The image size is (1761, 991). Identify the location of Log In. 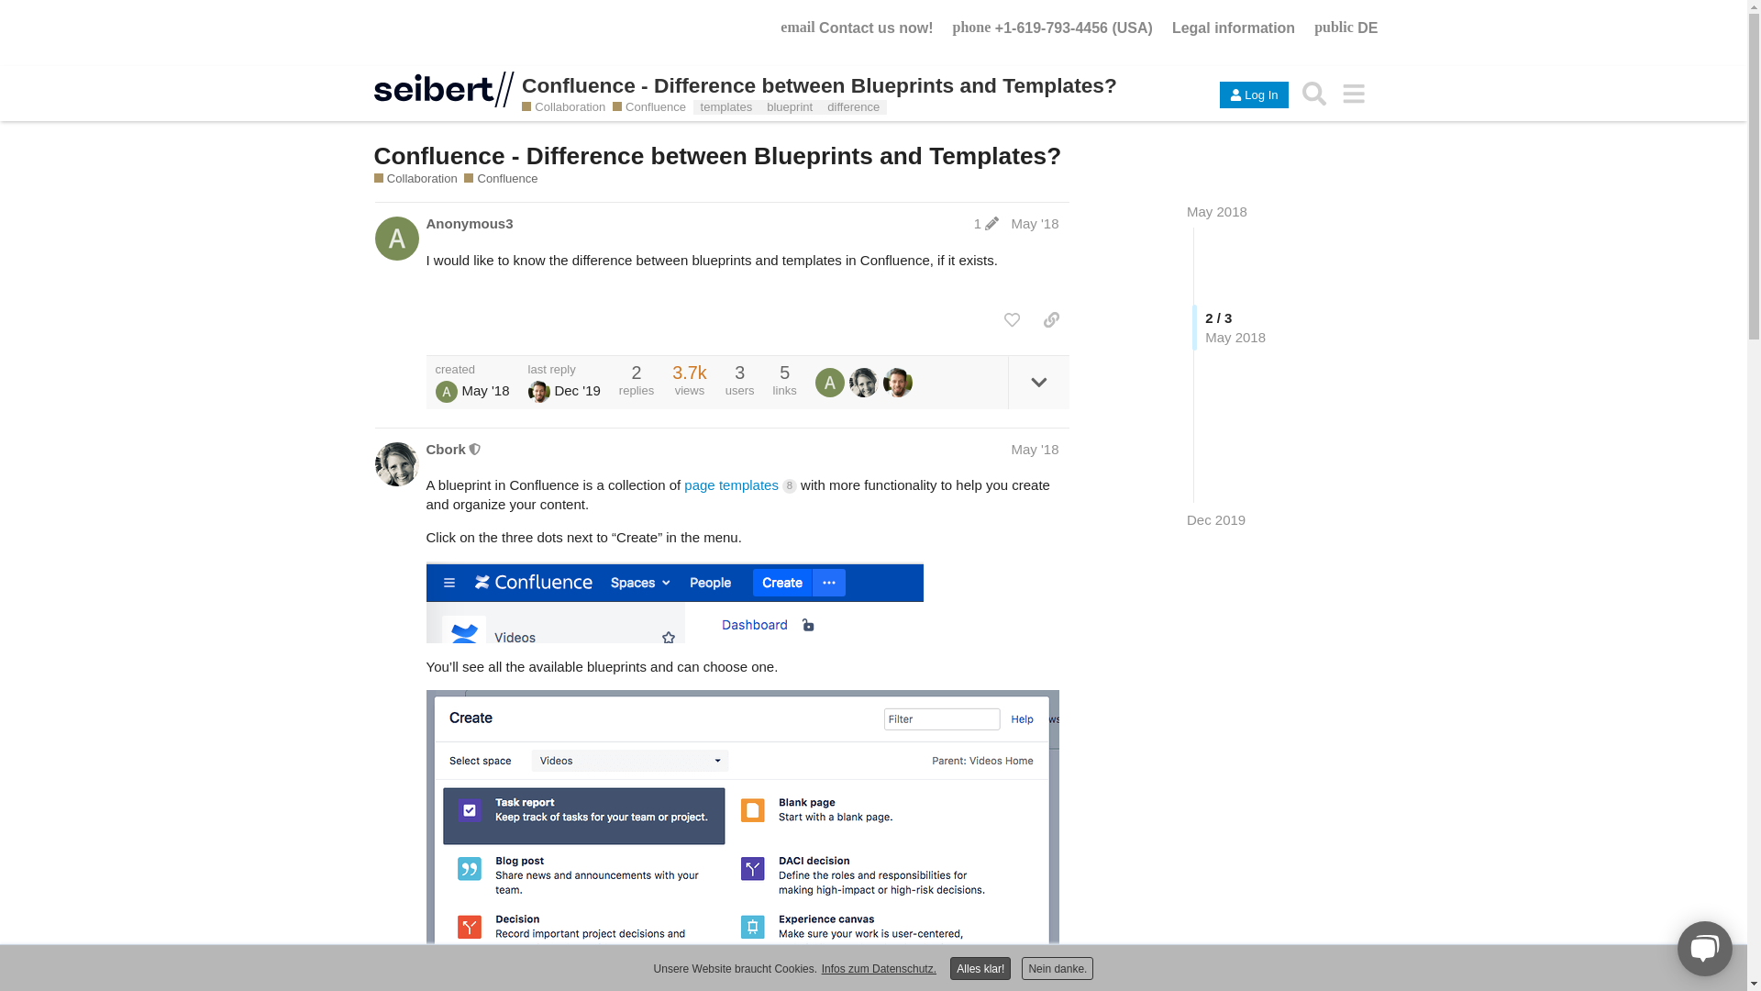
(1253, 94).